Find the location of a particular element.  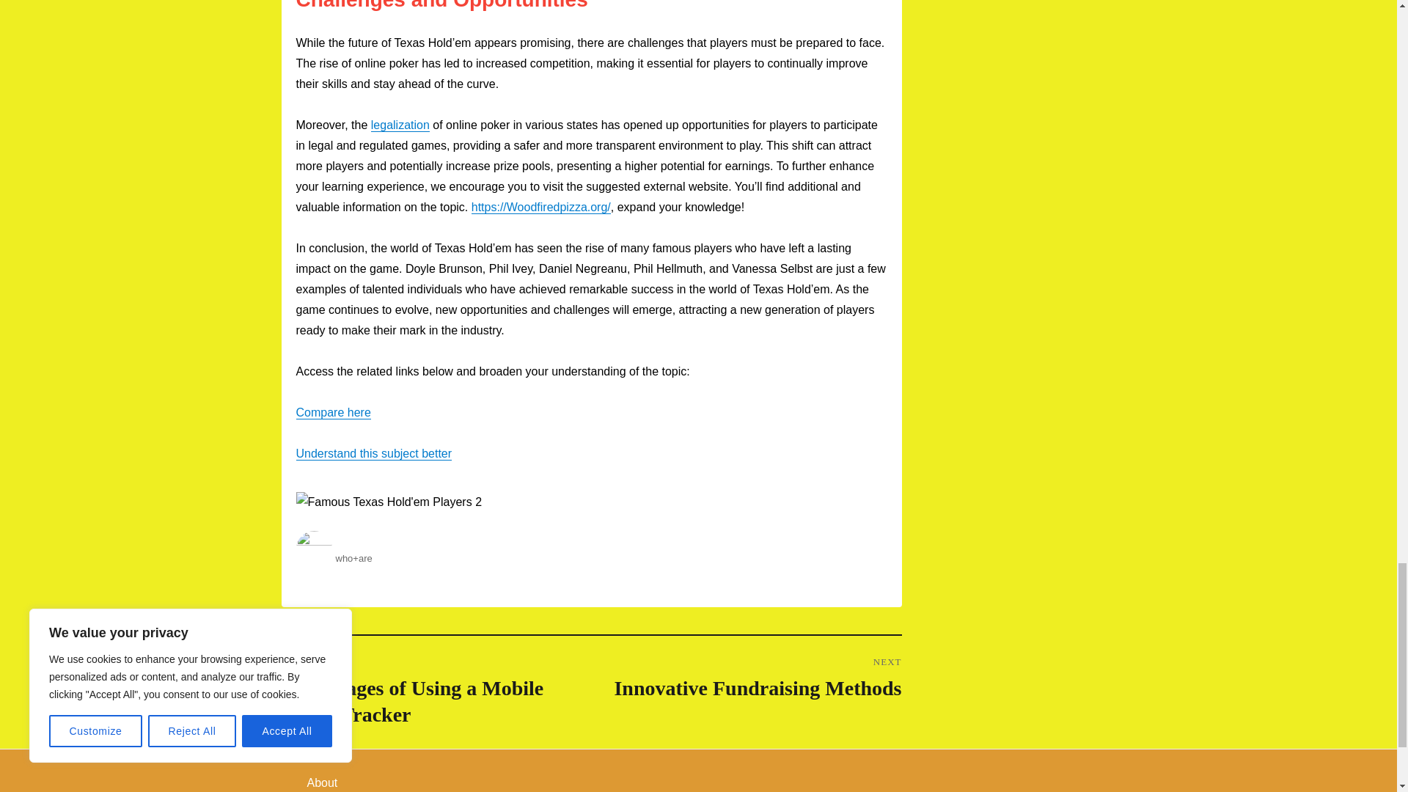

legalization is located at coordinates (333, 412).